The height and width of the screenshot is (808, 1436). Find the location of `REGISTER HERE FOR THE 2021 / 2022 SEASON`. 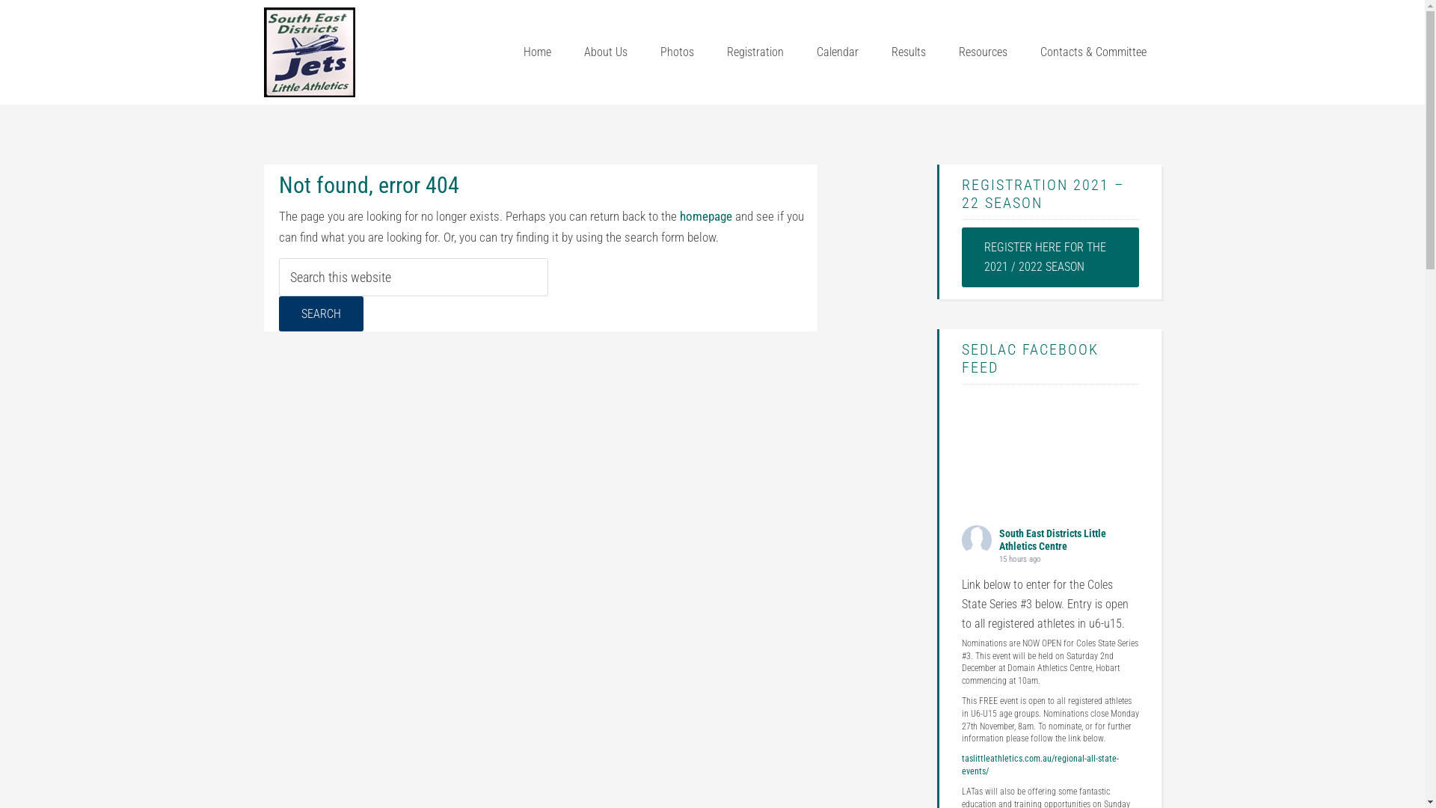

REGISTER HERE FOR THE 2021 / 2022 SEASON is located at coordinates (1050, 257).